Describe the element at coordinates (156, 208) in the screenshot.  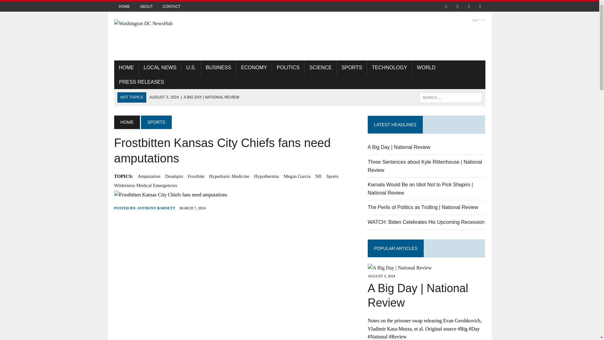
I see `ANTHONY BARNETT` at that location.